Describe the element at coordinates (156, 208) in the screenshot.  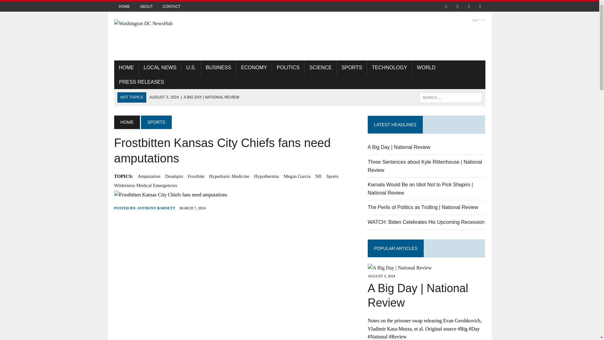
I see `ANTHONY BARNETT` at that location.